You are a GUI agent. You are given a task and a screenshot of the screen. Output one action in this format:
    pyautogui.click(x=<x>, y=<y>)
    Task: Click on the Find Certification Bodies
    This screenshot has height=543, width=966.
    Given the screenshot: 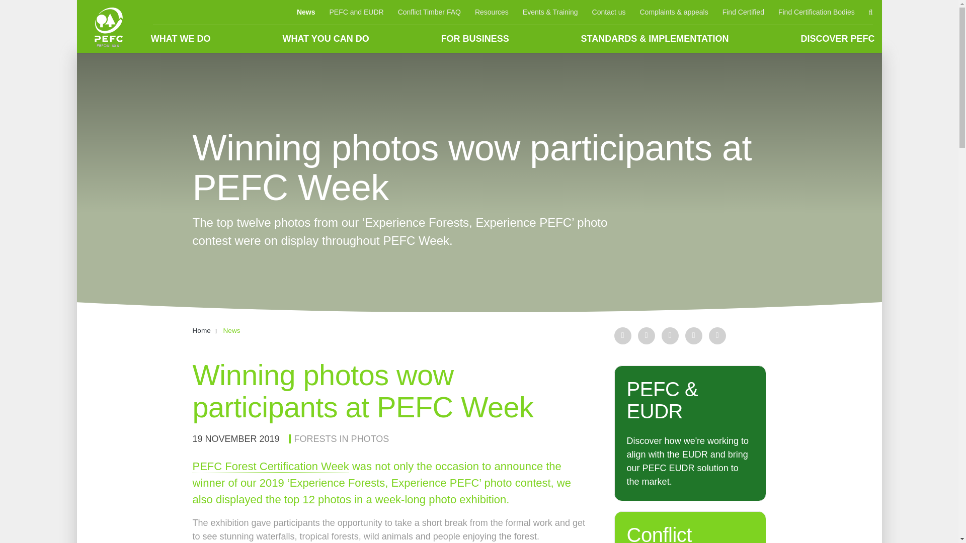 What is the action you would take?
    pyautogui.click(x=816, y=12)
    